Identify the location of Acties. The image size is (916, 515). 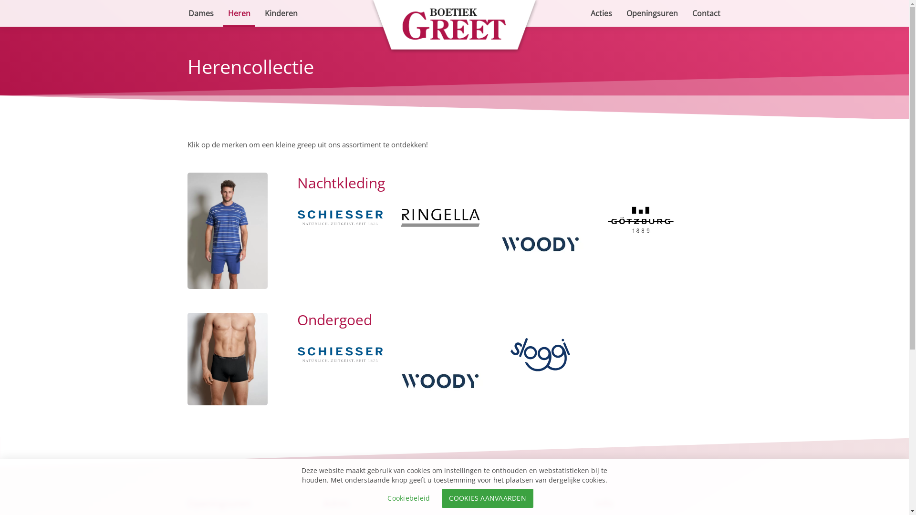
(601, 13).